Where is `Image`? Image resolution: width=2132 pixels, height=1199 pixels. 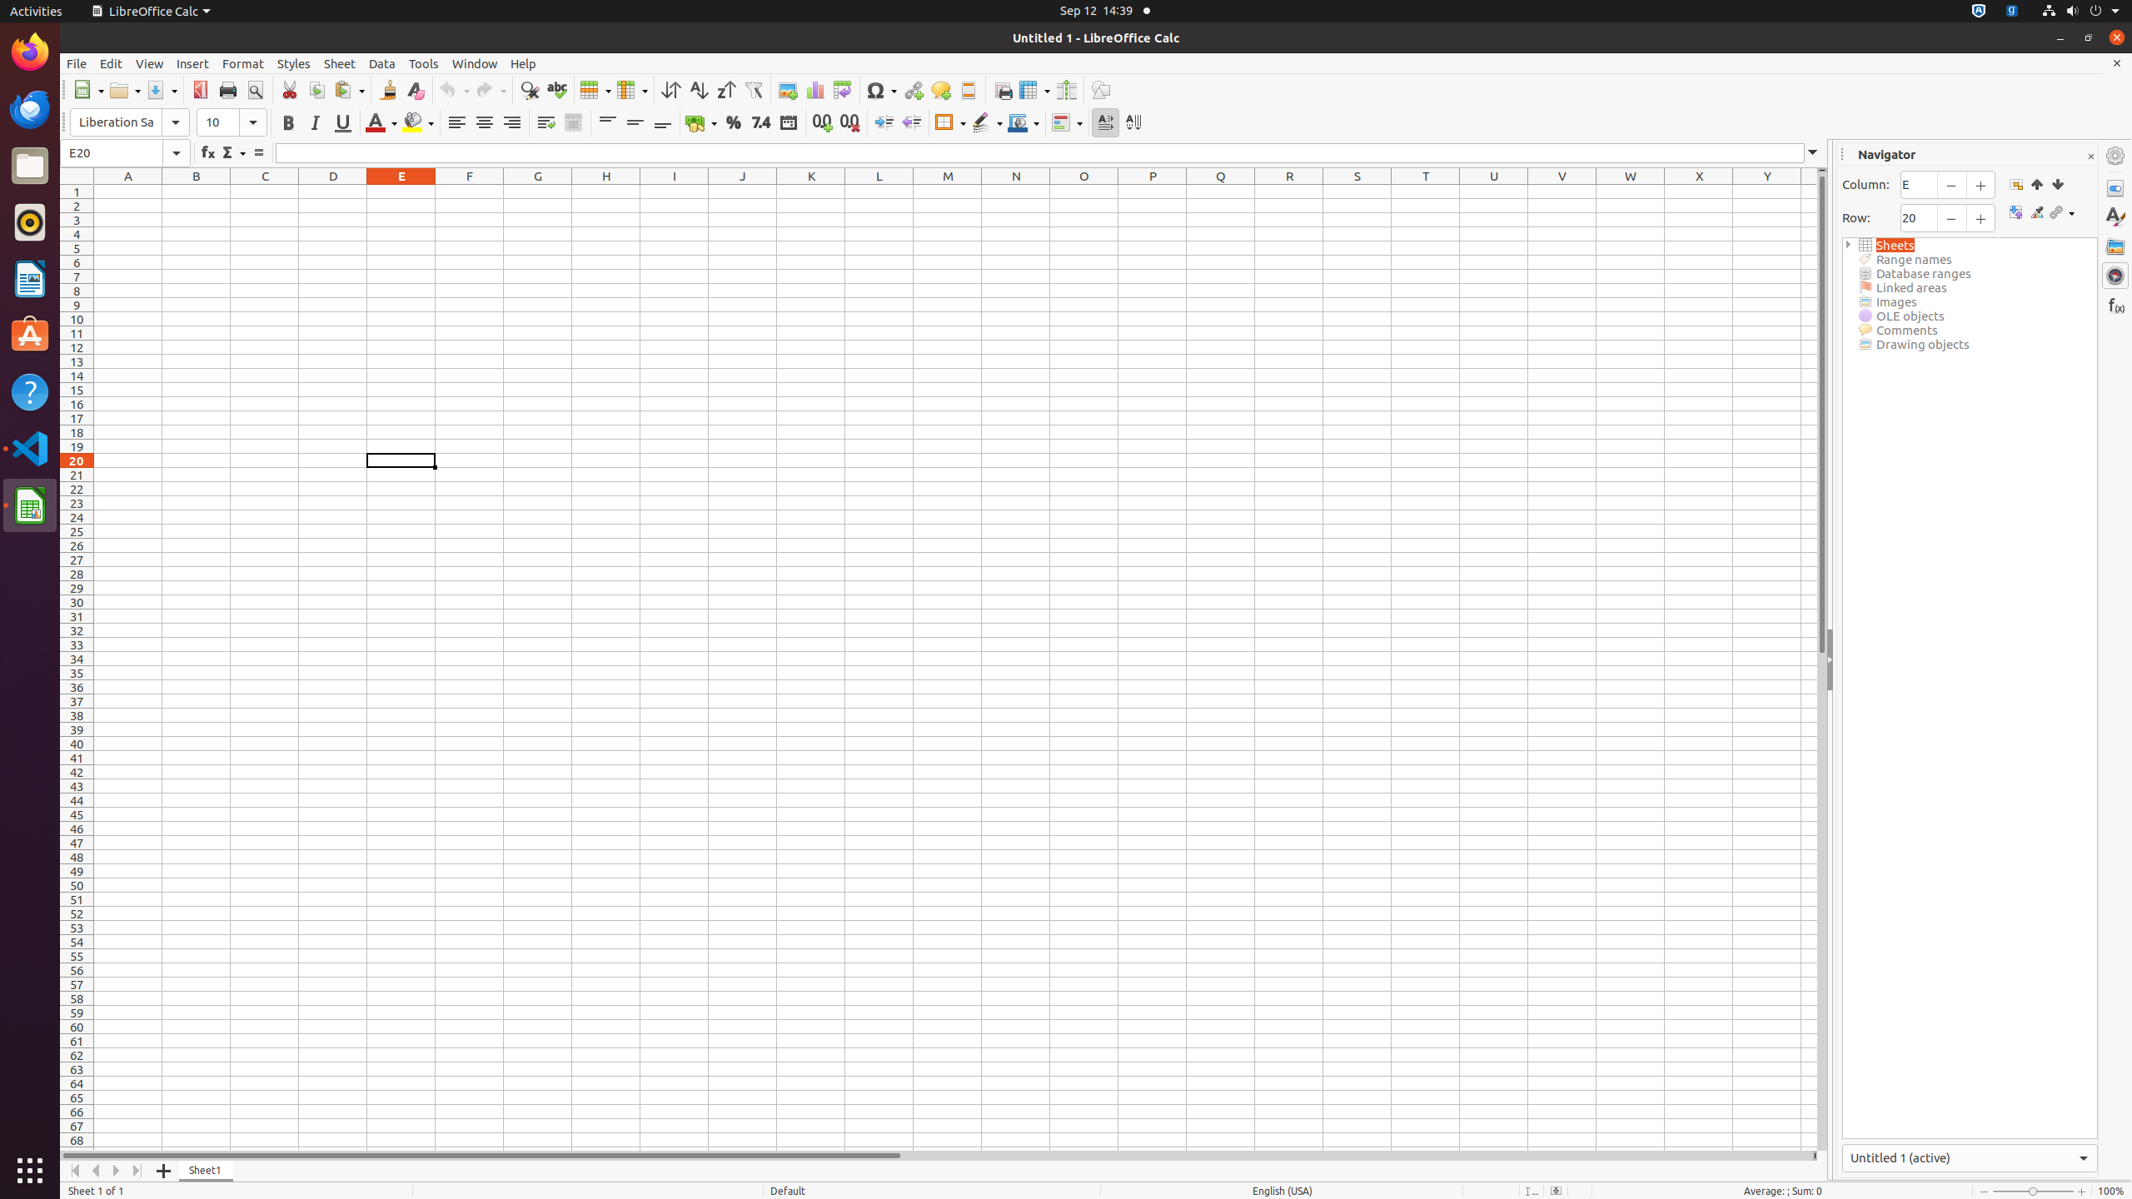
Image is located at coordinates (788, 90).